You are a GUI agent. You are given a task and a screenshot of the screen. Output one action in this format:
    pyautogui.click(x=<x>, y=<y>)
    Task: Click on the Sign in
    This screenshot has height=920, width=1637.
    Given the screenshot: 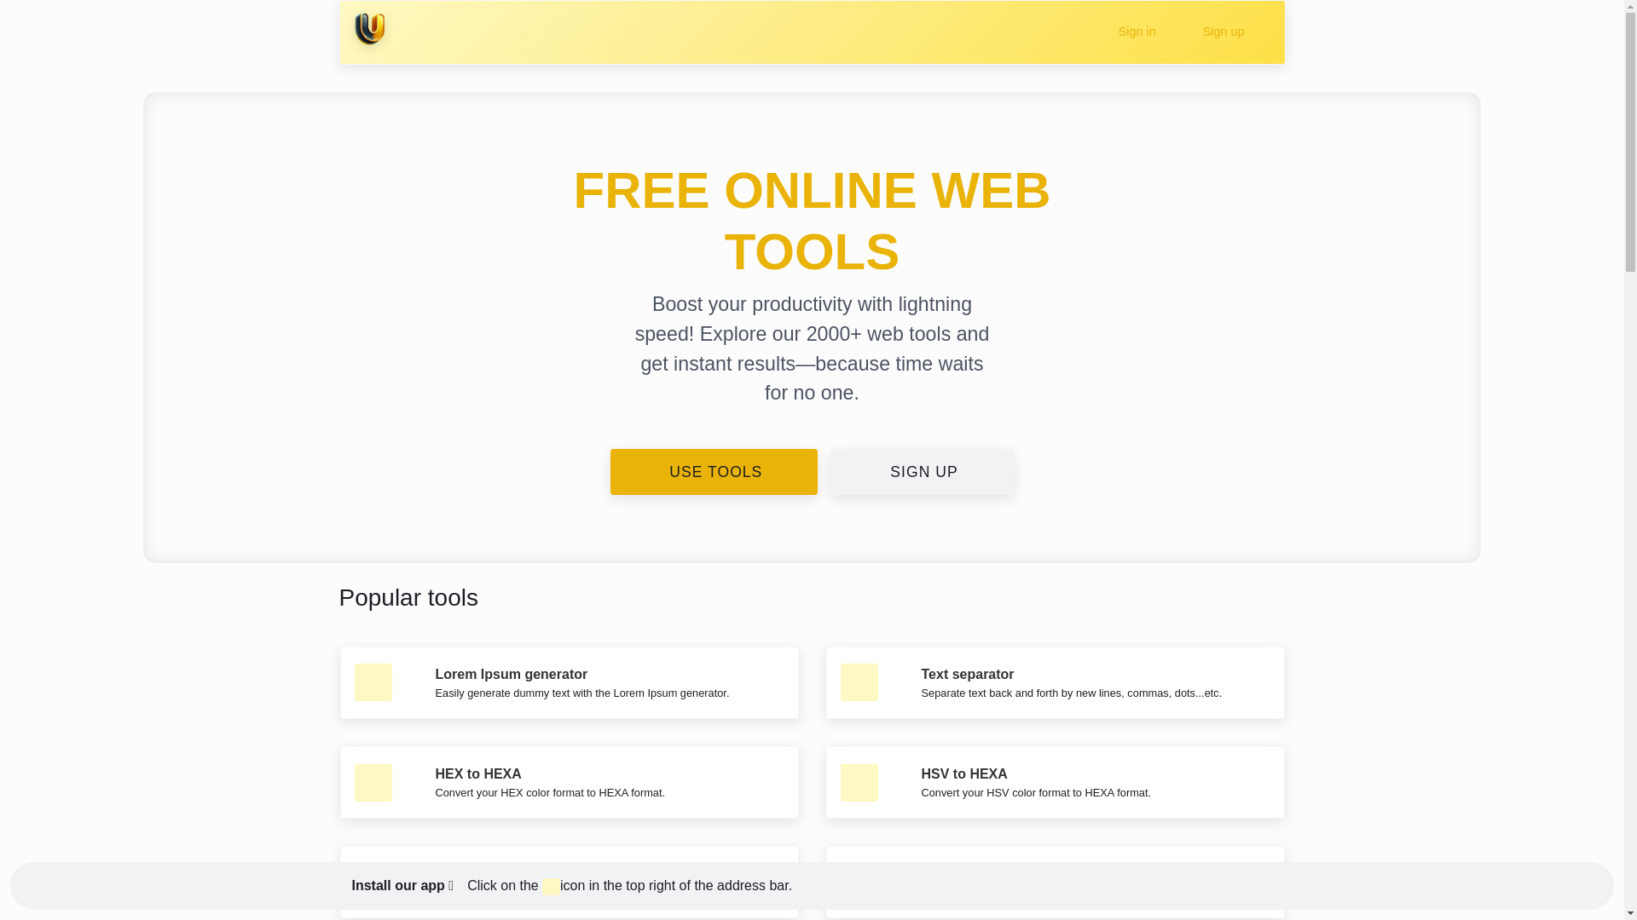 What is the action you would take?
    pyautogui.click(x=1134, y=32)
    